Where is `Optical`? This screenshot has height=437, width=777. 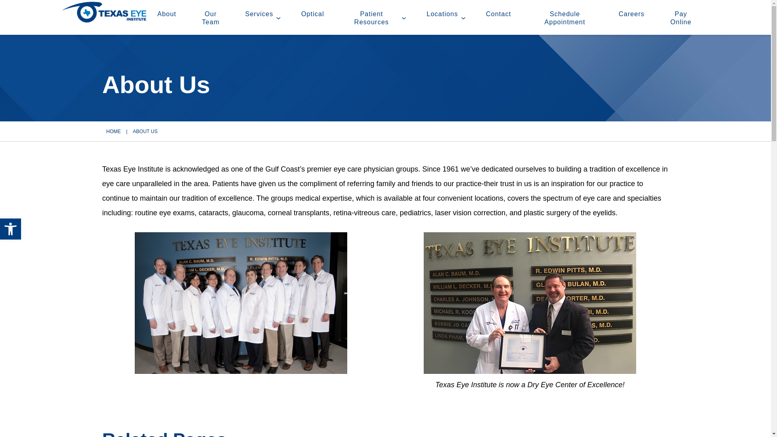 Optical is located at coordinates (312, 18).